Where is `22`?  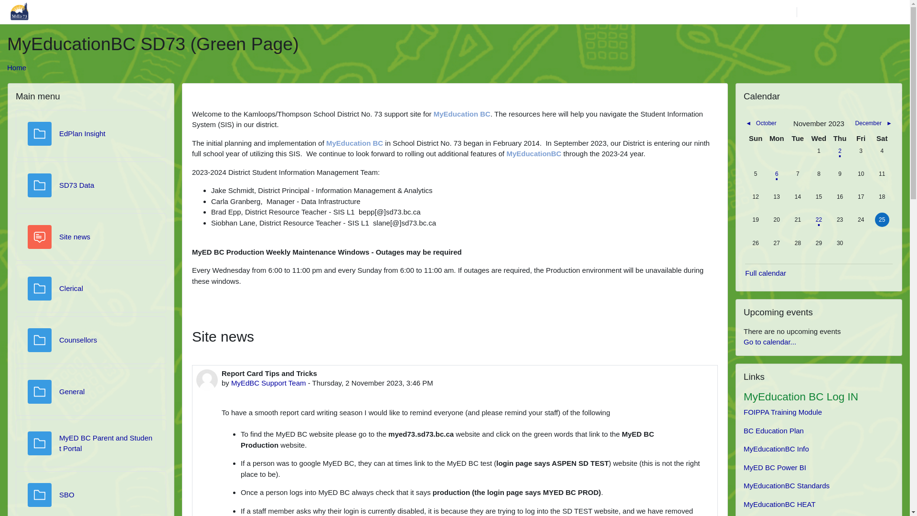 22 is located at coordinates (819, 220).